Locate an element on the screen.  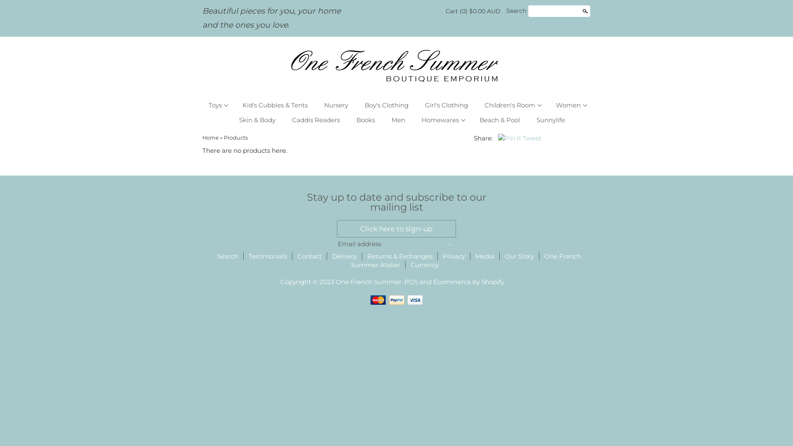
Girl's Clothing is located at coordinates (446, 105).